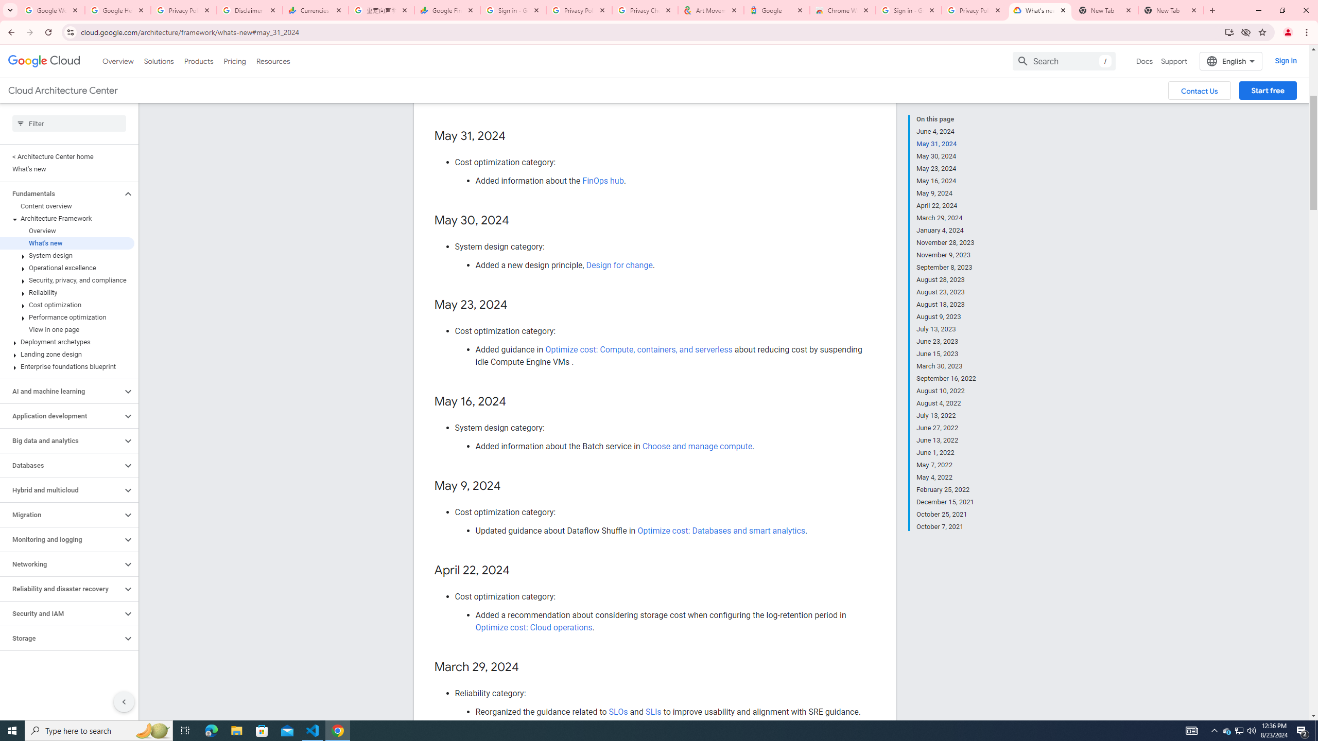 Image resolution: width=1318 pixels, height=741 pixels. Describe the element at coordinates (946, 168) in the screenshot. I see `May 23, 2024` at that location.